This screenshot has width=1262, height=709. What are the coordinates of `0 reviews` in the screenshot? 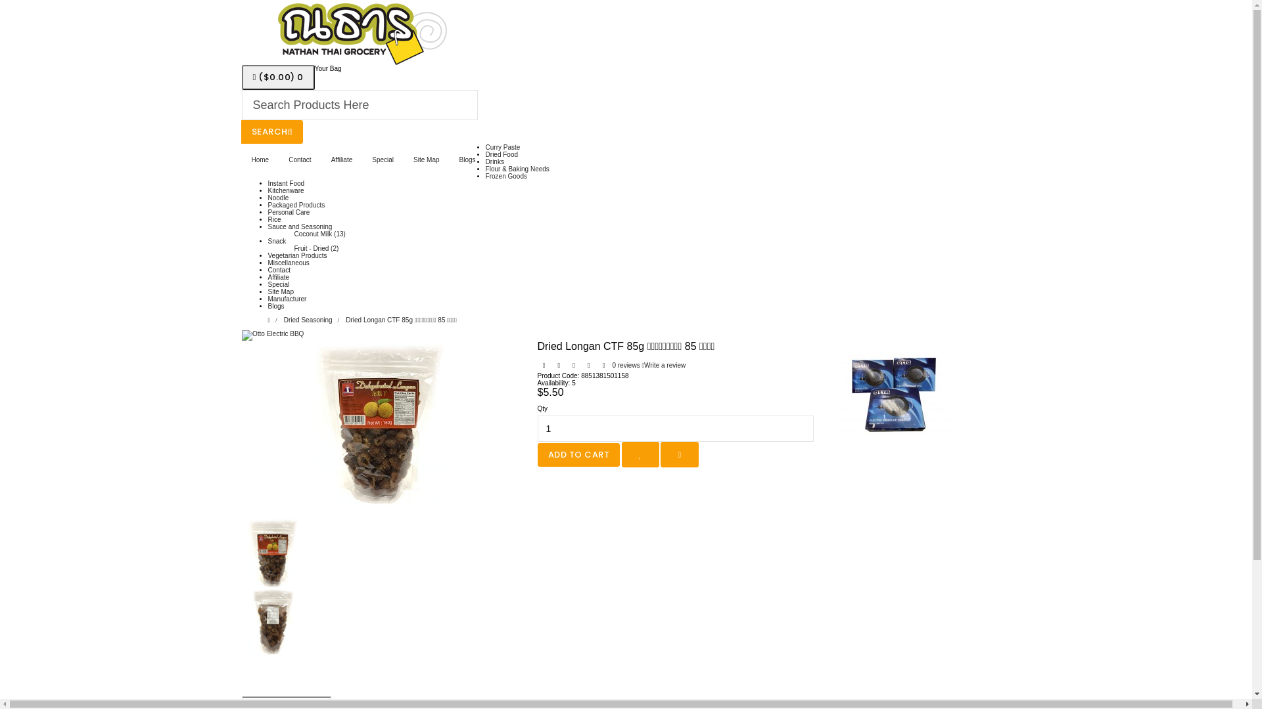 It's located at (626, 365).